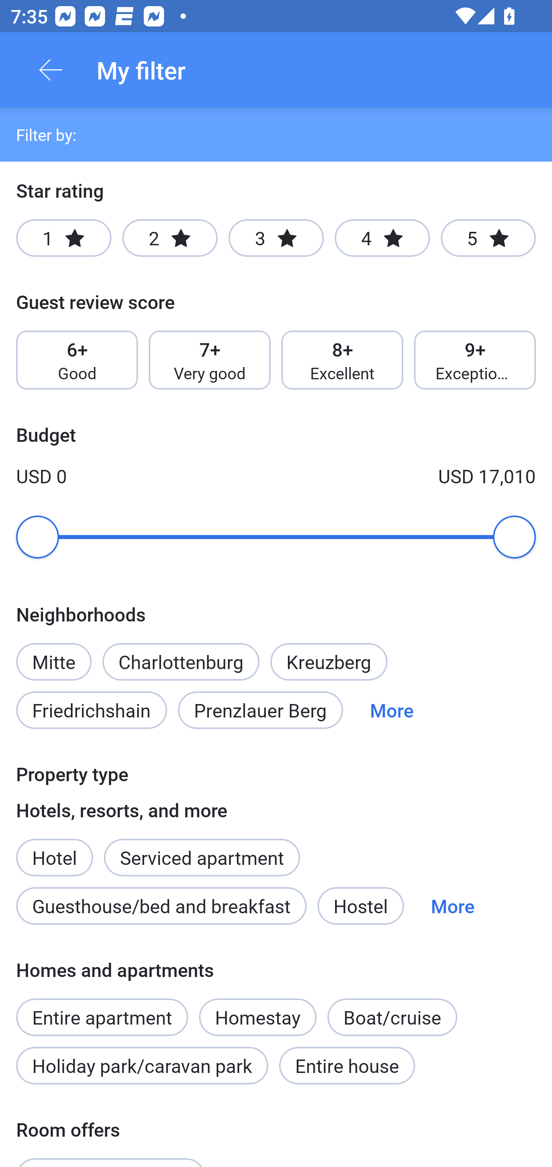 Image resolution: width=552 pixels, height=1167 pixels. I want to click on 7+ Very good, so click(209, 360).